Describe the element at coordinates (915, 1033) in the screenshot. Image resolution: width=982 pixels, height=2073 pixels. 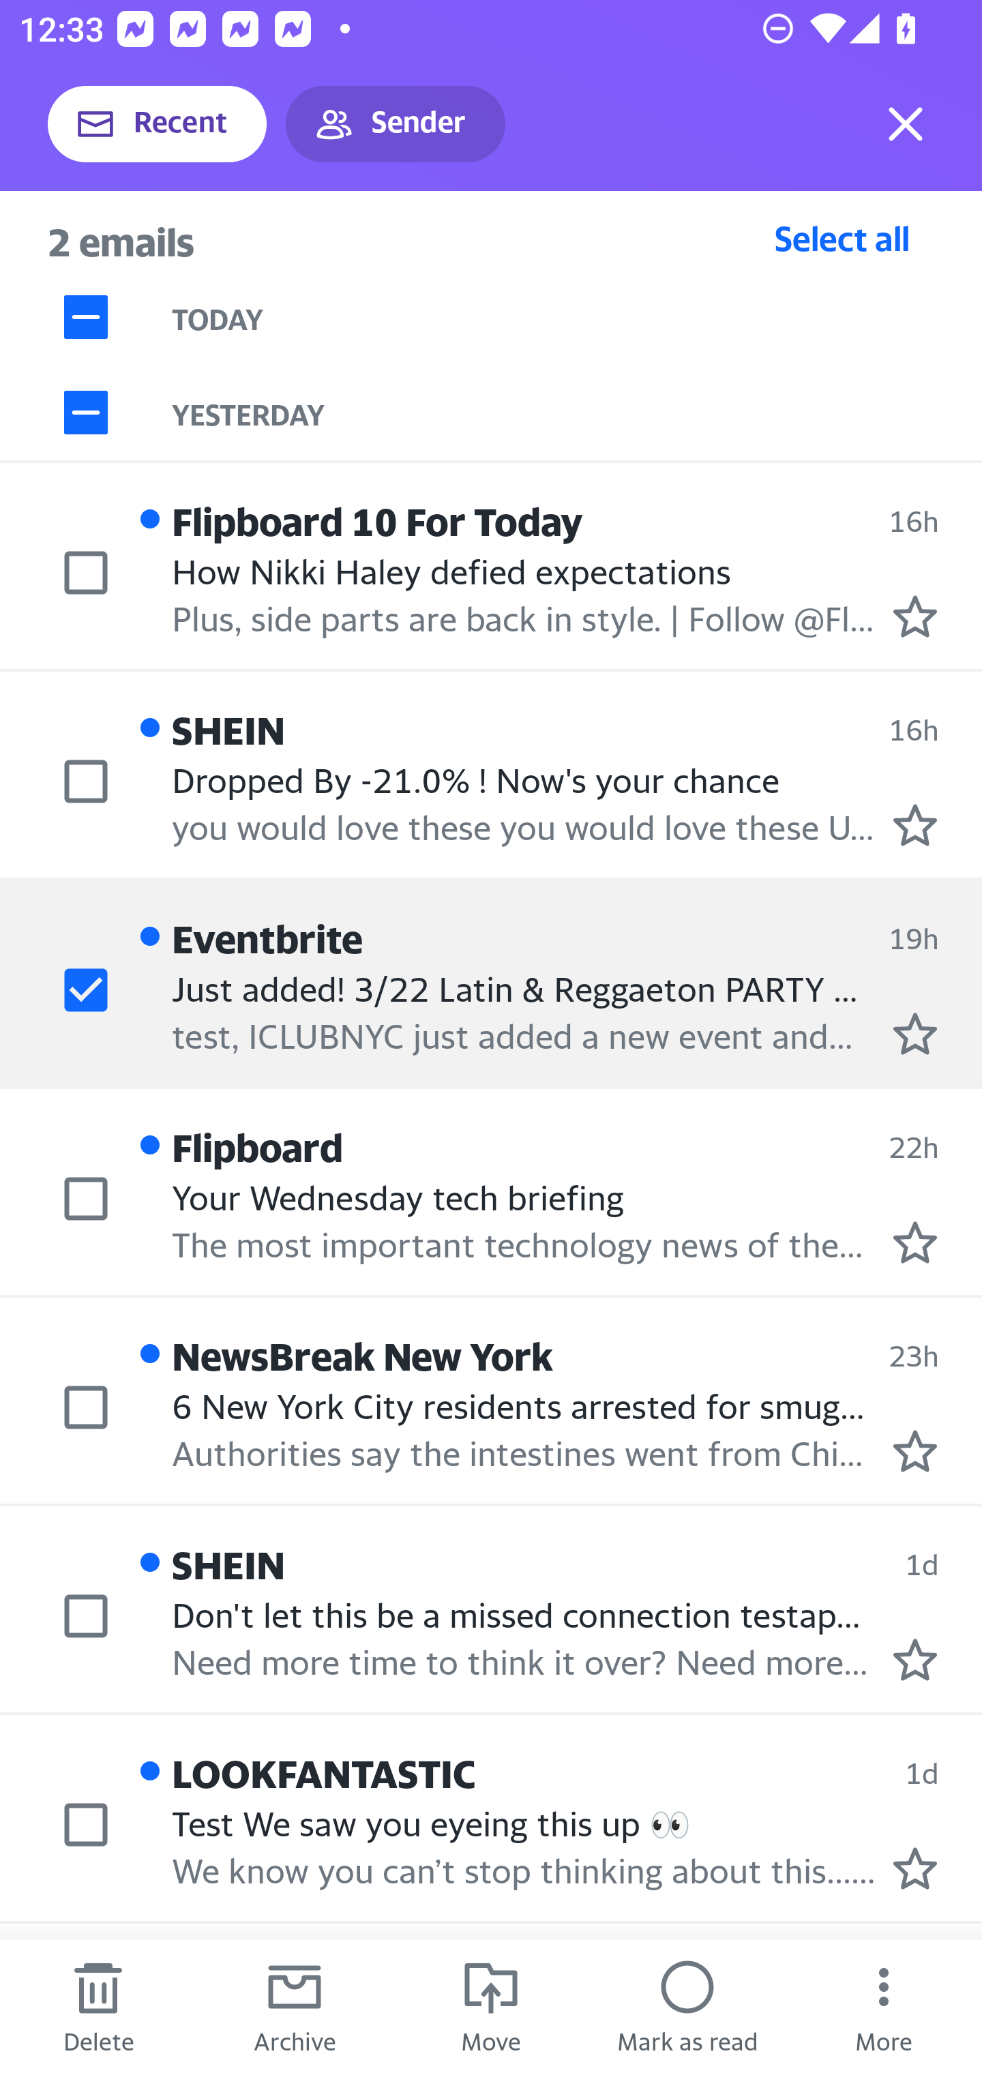
I see `Mark as starred.` at that location.